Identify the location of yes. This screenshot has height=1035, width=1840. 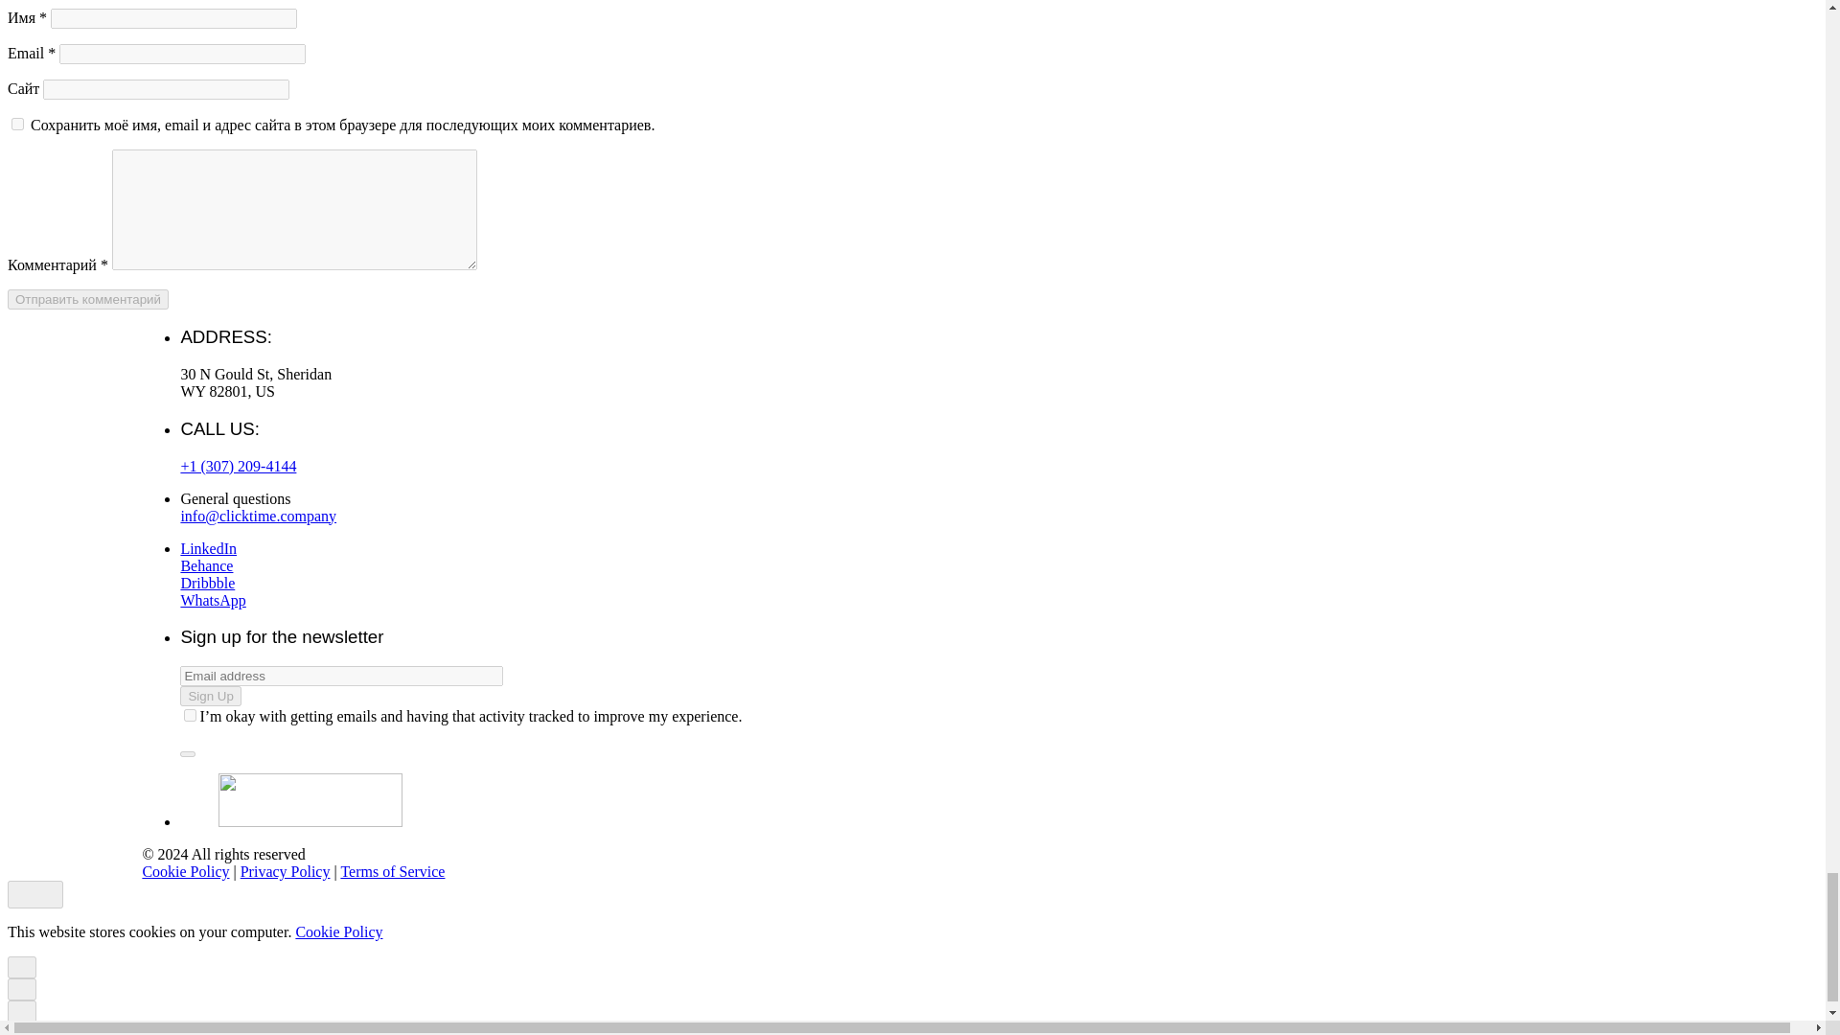
(17, 125).